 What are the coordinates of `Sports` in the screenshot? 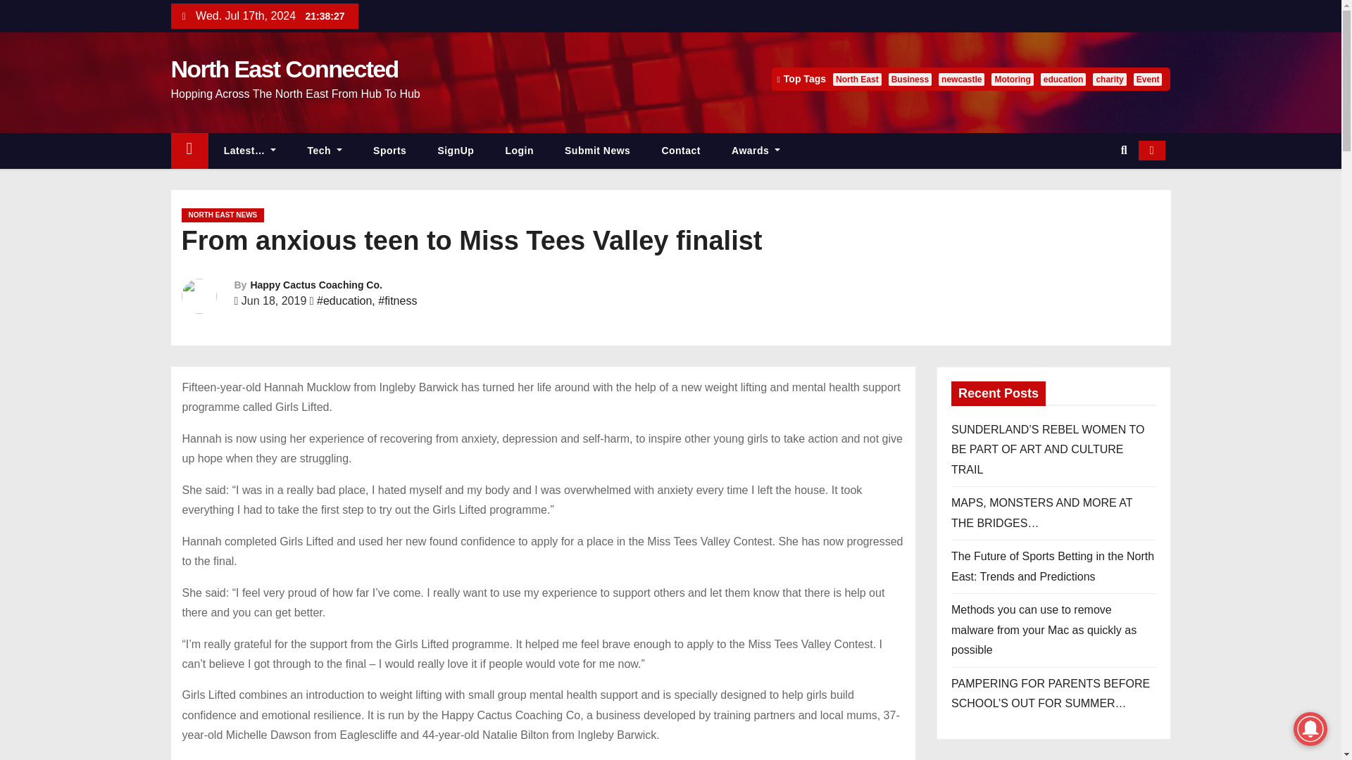 It's located at (390, 151).